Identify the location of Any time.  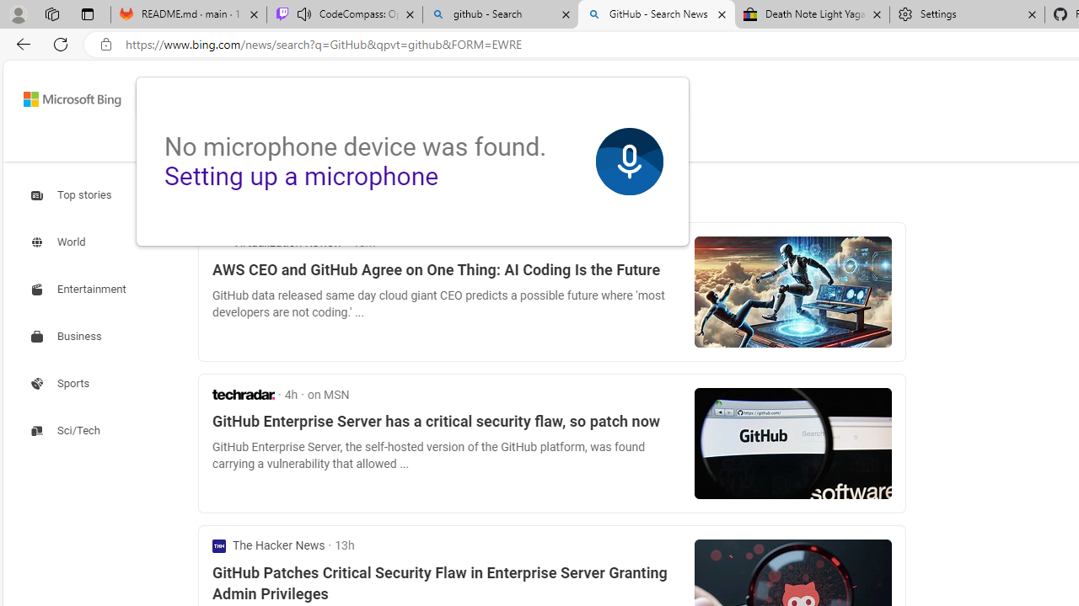
(239, 195).